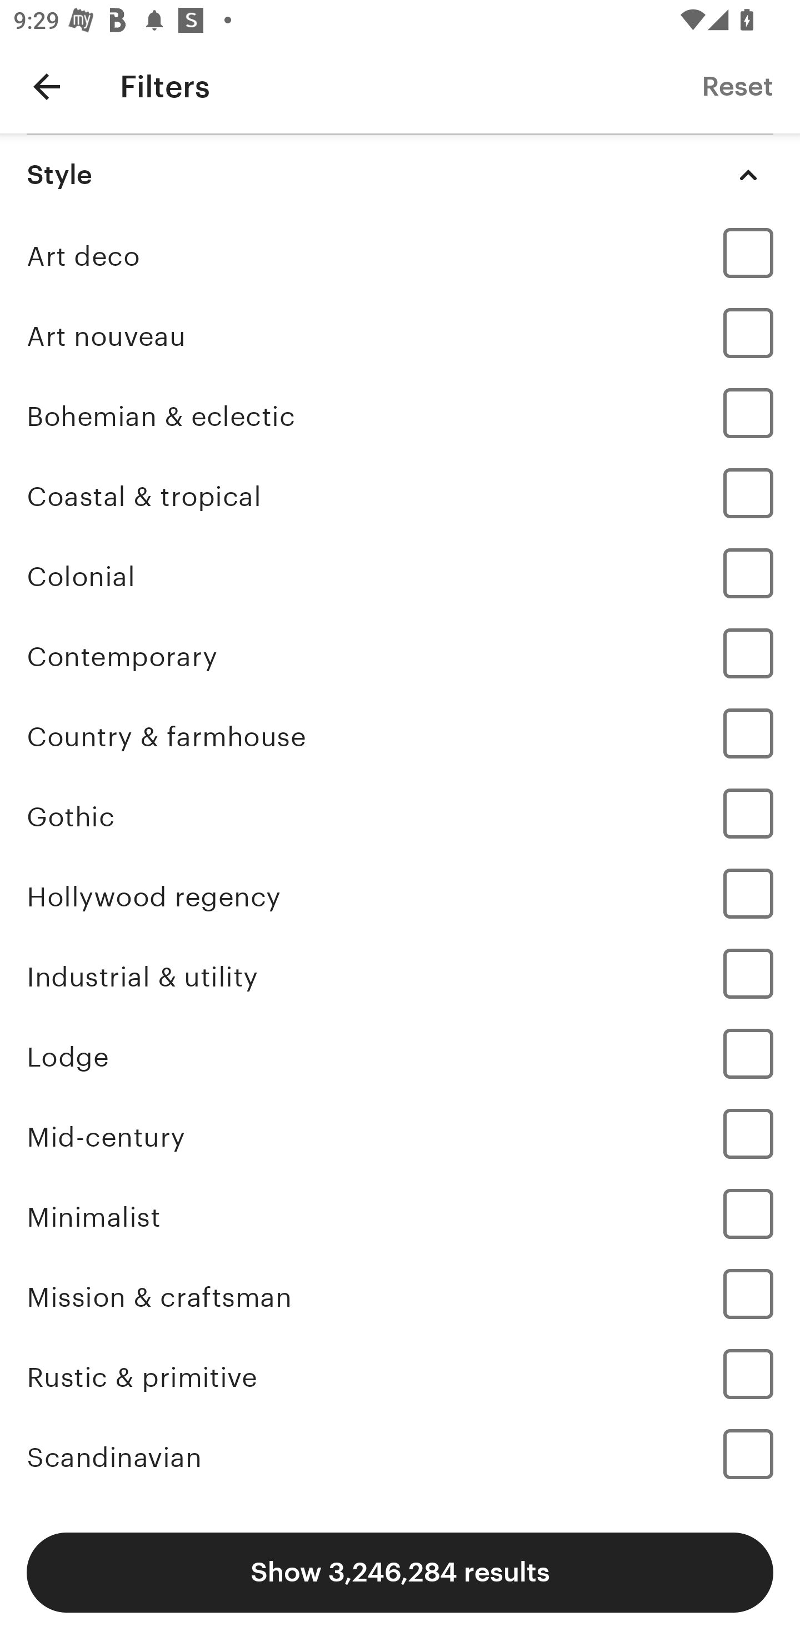 The height and width of the screenshot is (1646, 800). Describe the element at coordinates (400, 416) in the screenshot. I see `Bohemian & eclectic` at that location.